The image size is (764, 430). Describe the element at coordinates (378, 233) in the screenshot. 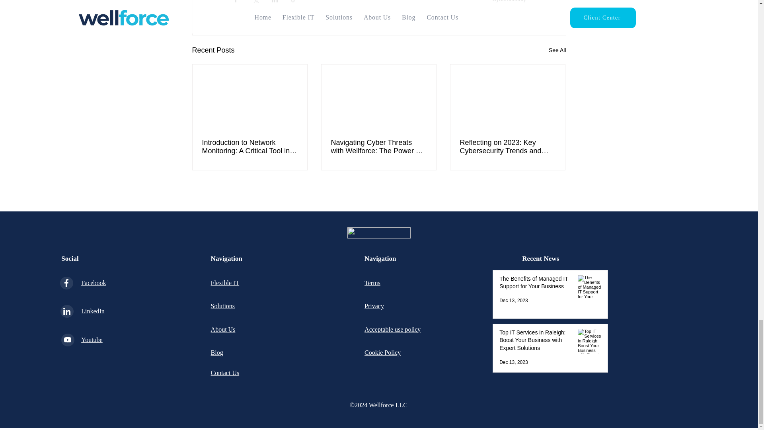

I see `WFWhite 1.png` at that location.